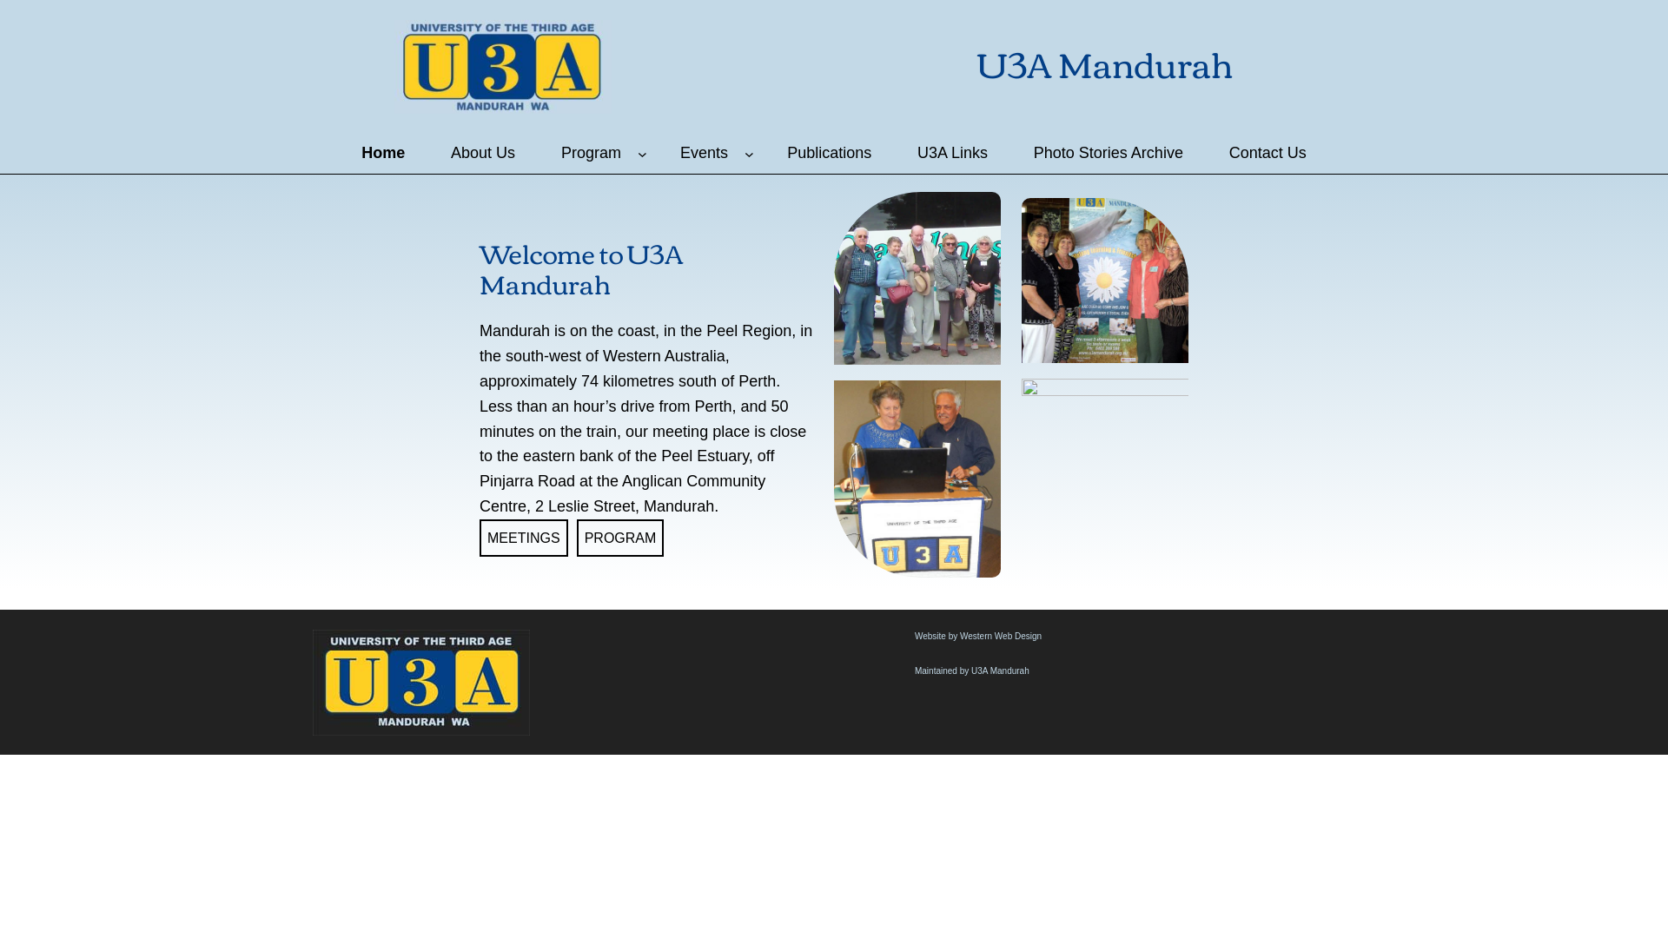 The height and width of the screenshot is (938, 1668). What do you see at coordinates (524, 538) in the screenshot?
I see `MEETINGS` at bounding box center [524, 538].